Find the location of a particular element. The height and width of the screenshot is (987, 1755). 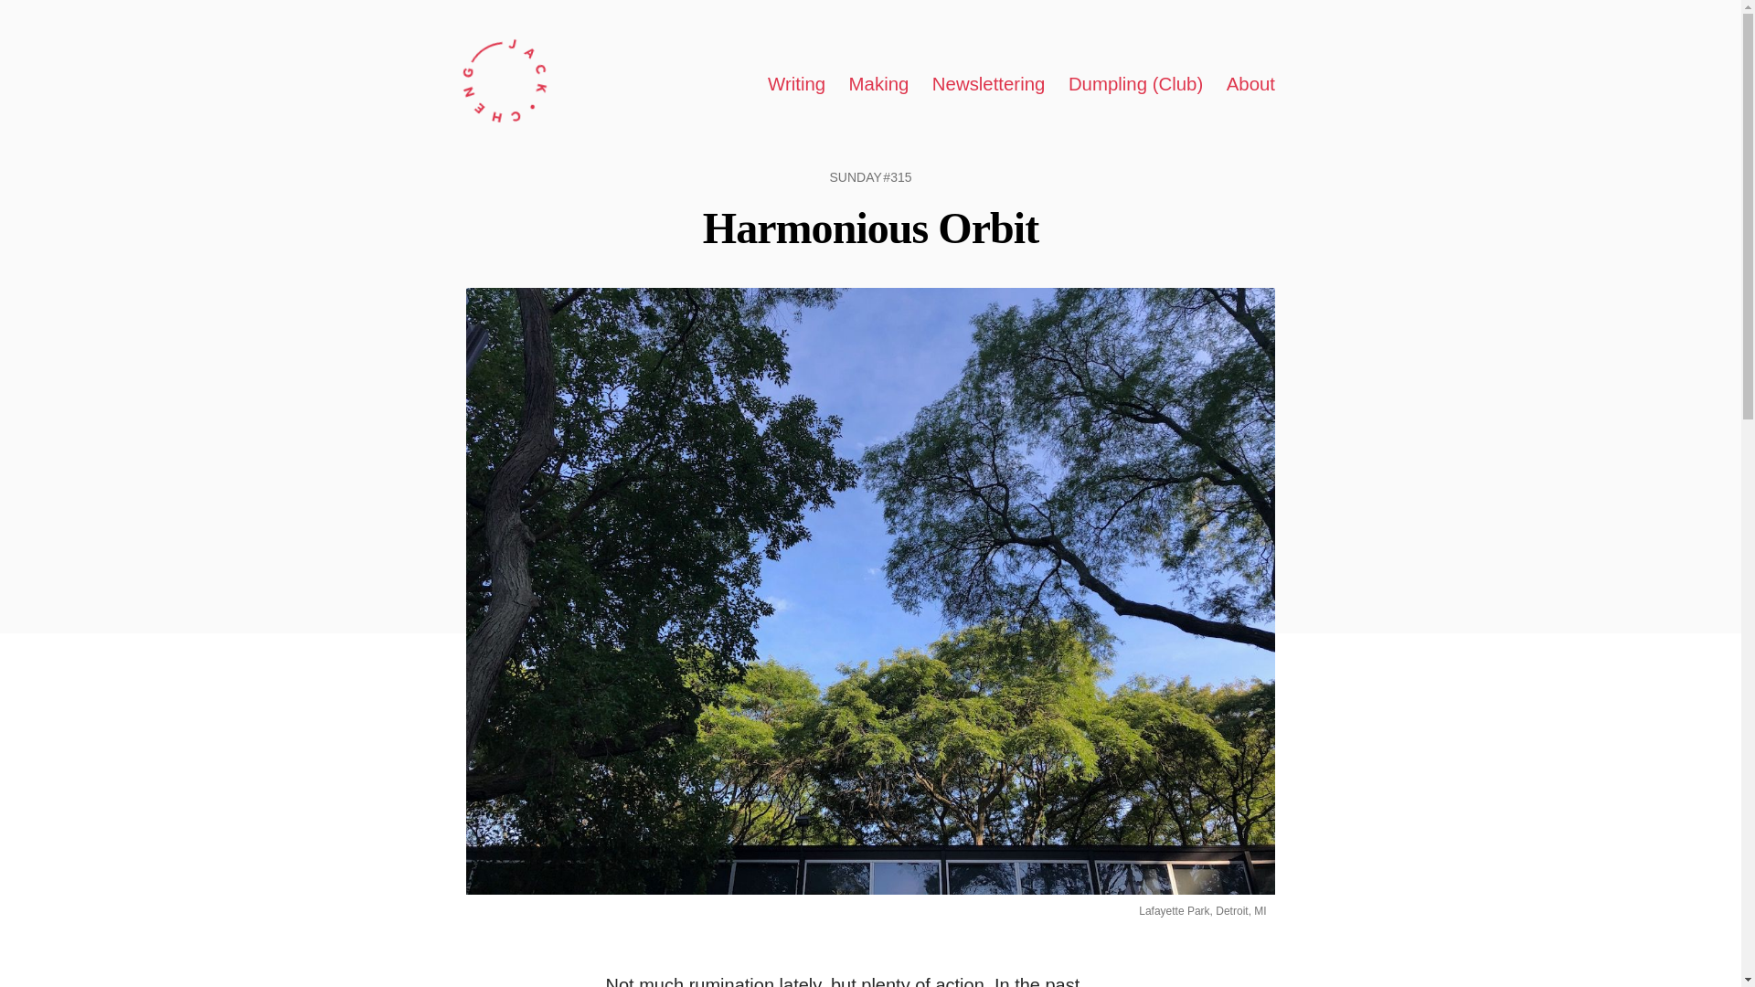

Newslettering is located at coordinates (989, 82).